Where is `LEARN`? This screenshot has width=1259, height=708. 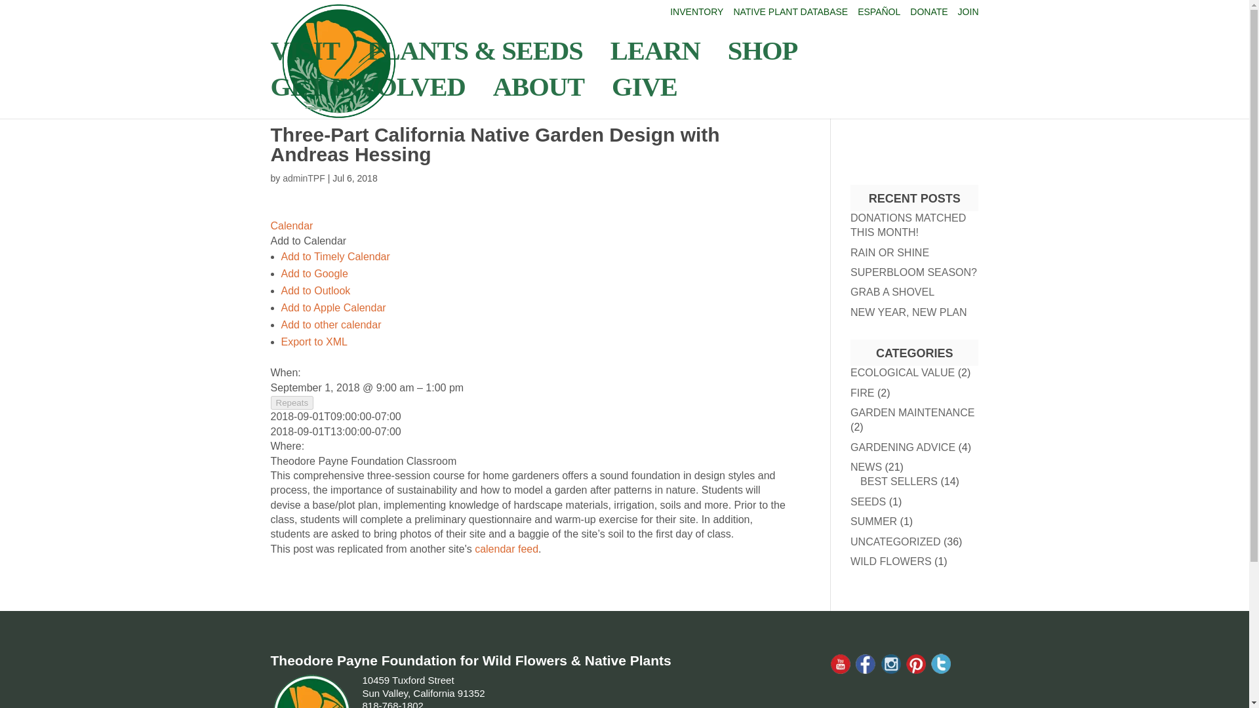 LEARN is located at coordinates (662, 64).